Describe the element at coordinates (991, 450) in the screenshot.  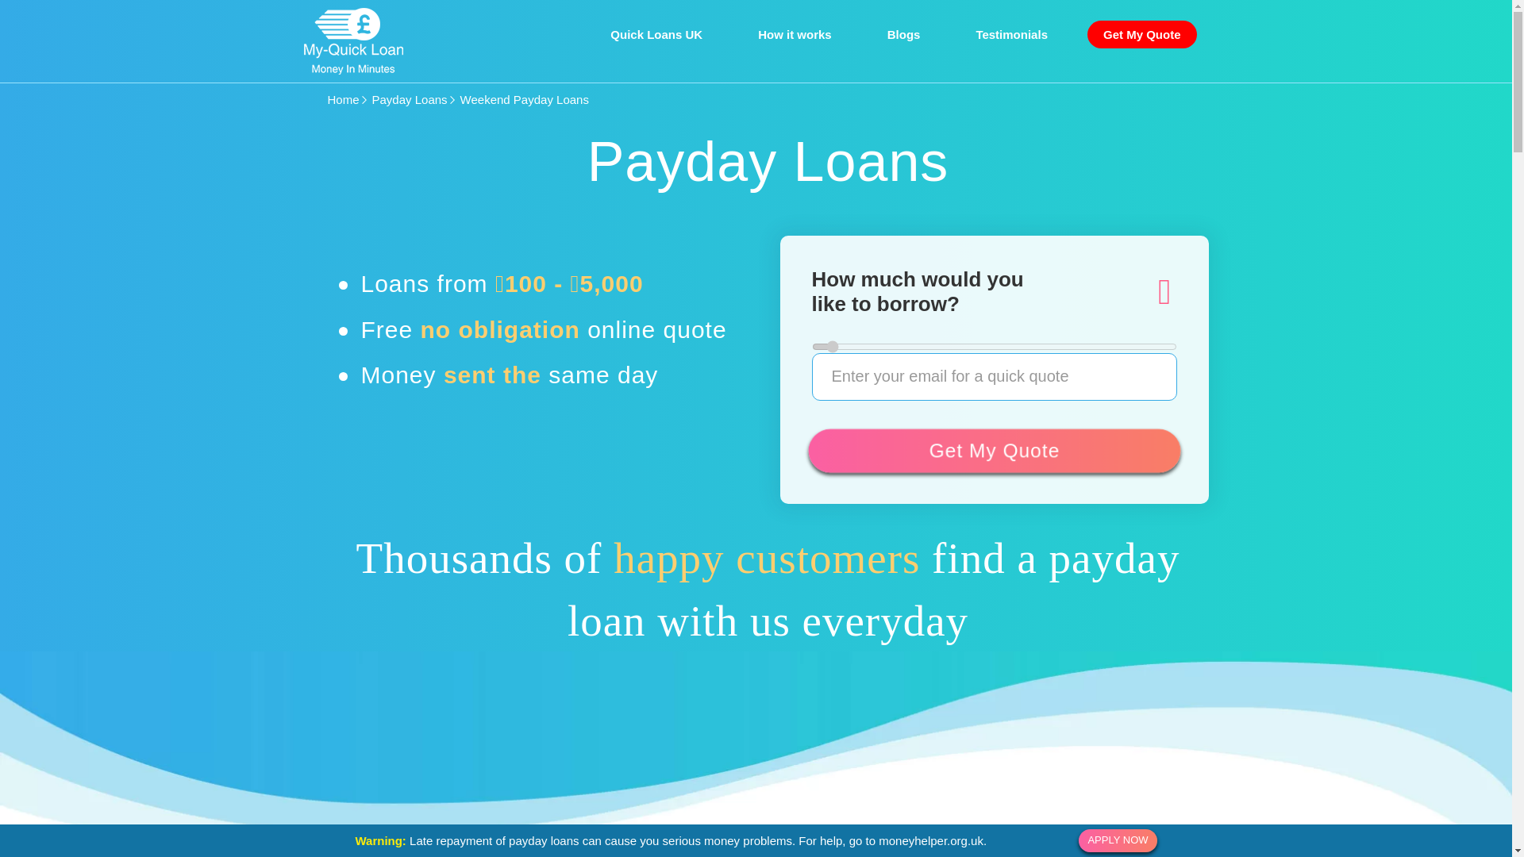
I see `Get My Quote` at that location.